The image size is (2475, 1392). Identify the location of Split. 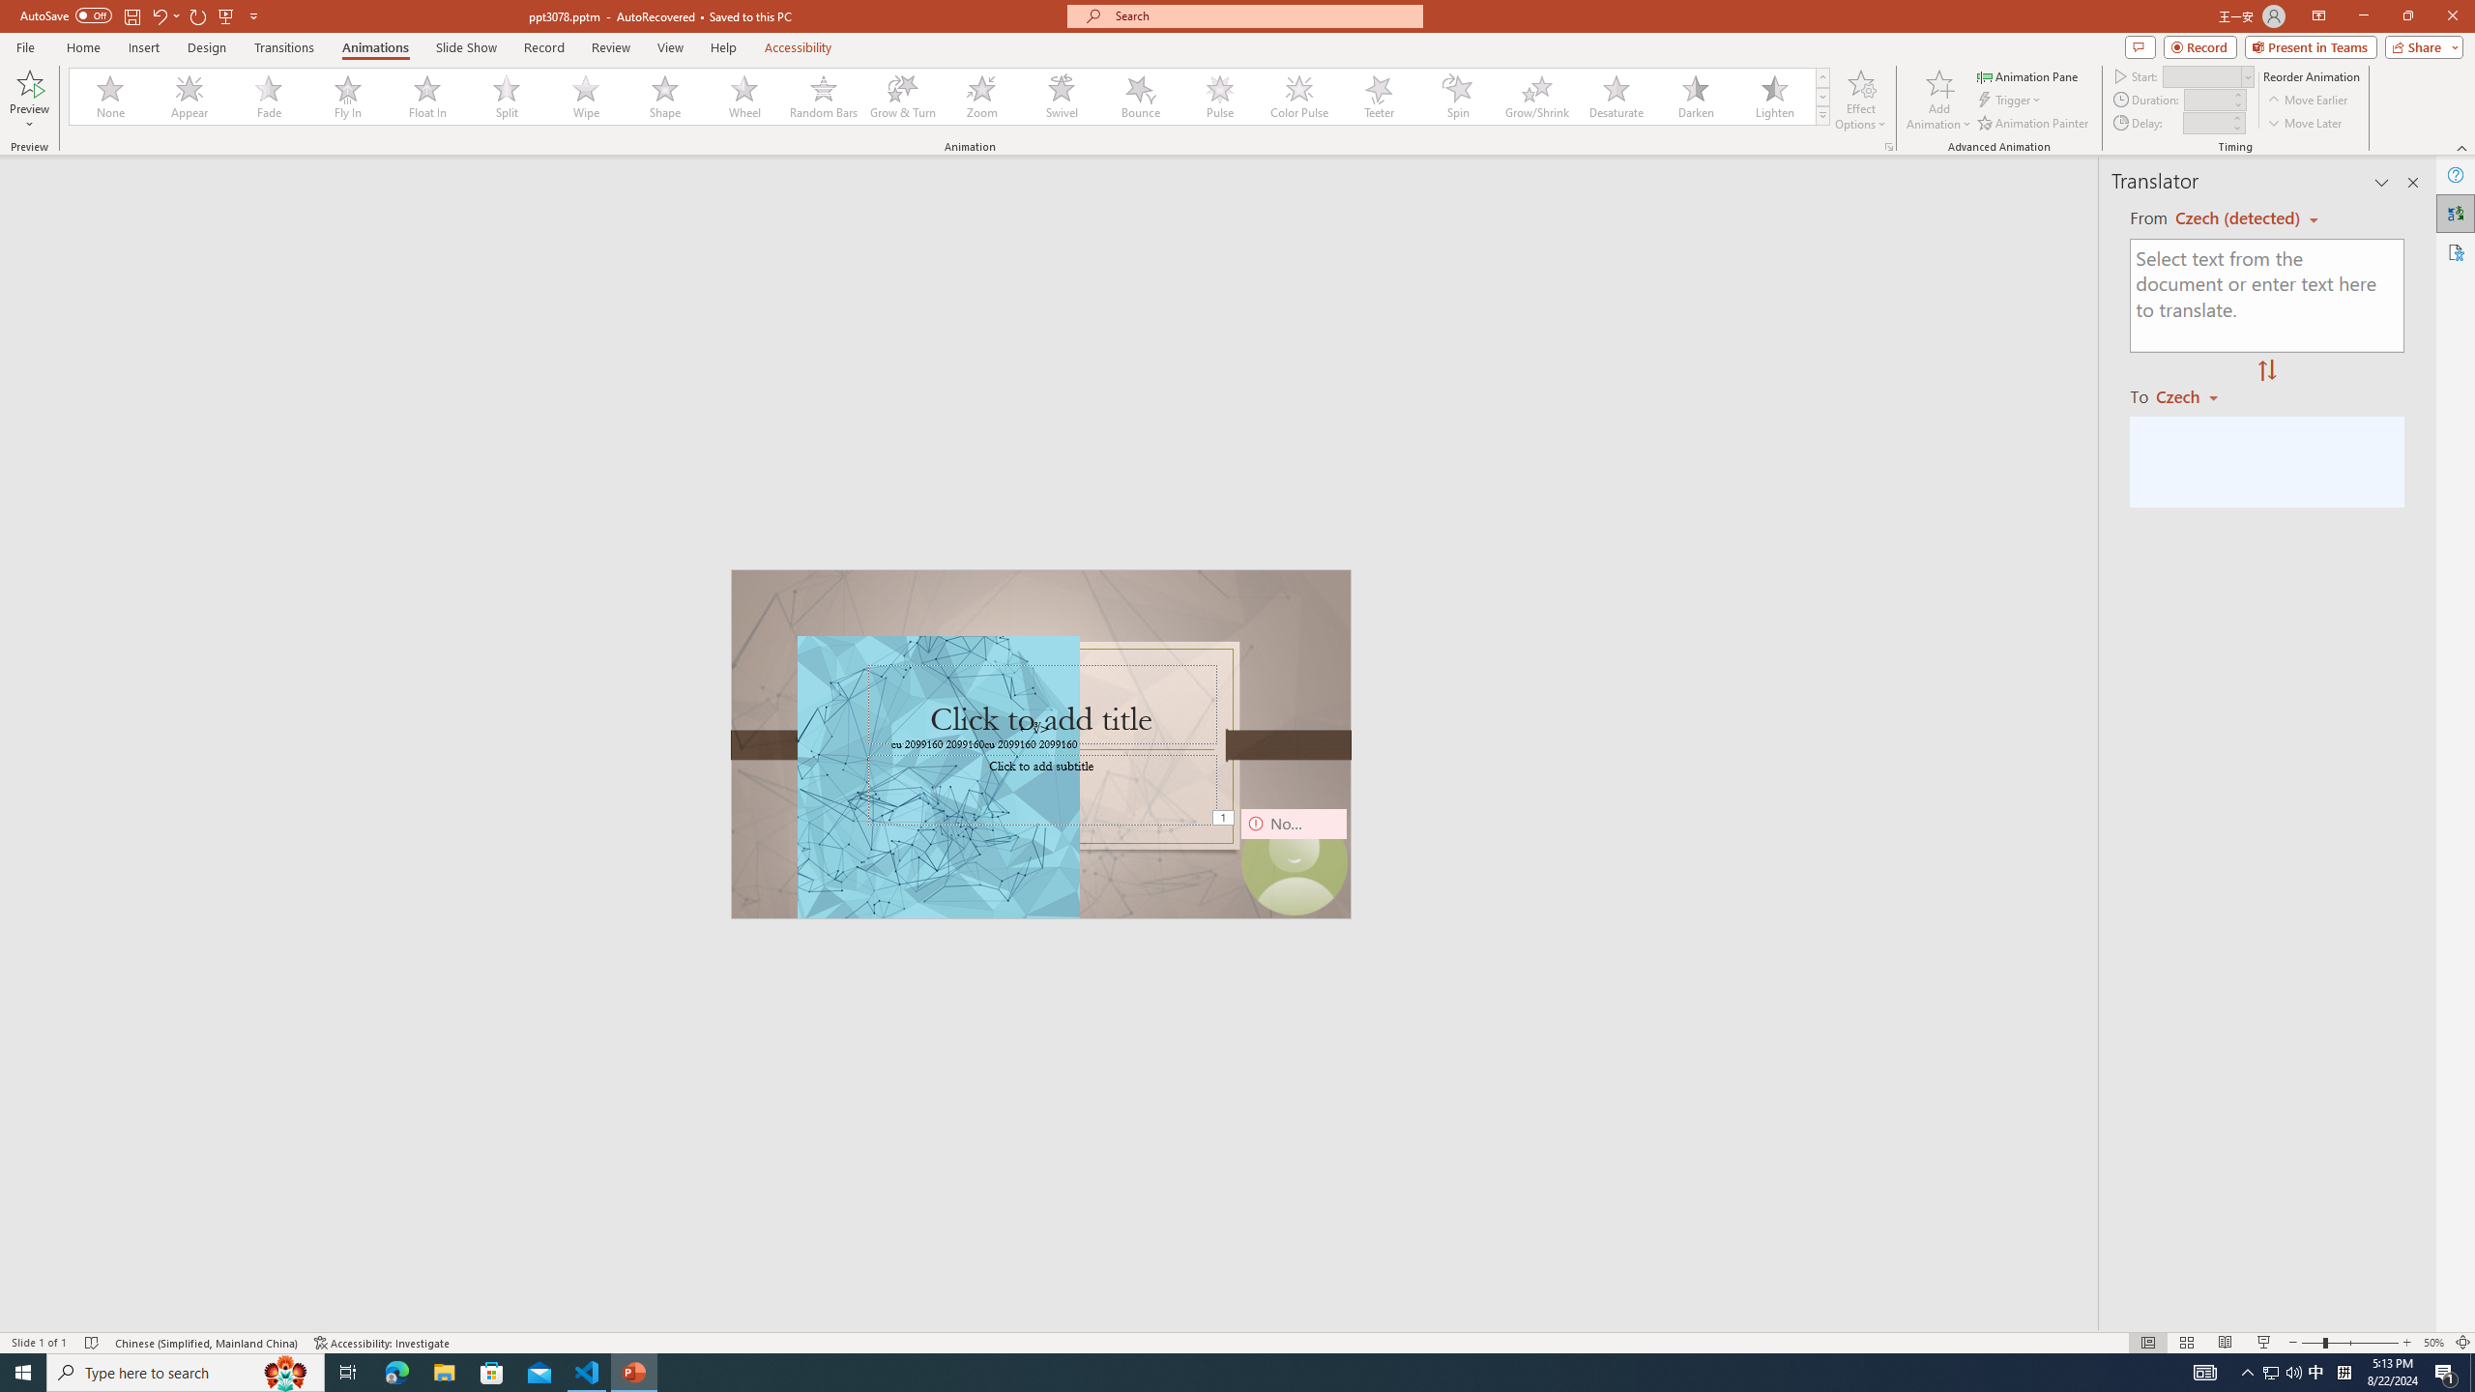
(507, 97).